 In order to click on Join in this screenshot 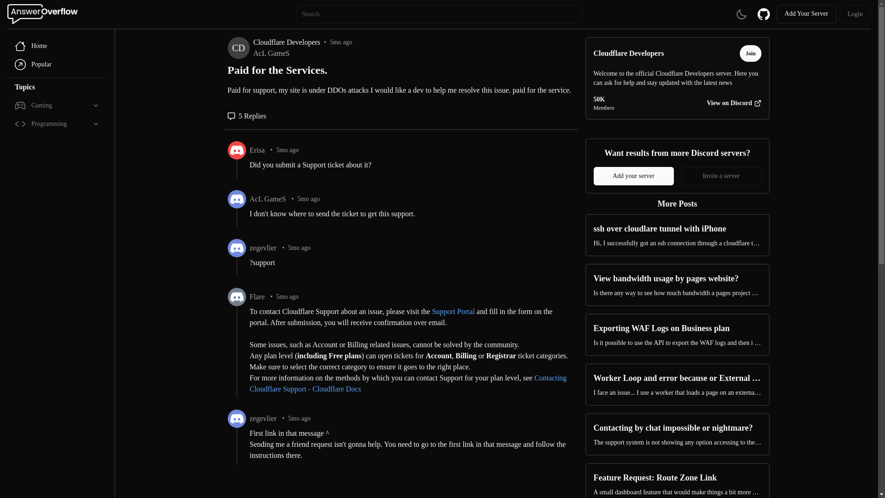, I will do `click(750, 53)`.